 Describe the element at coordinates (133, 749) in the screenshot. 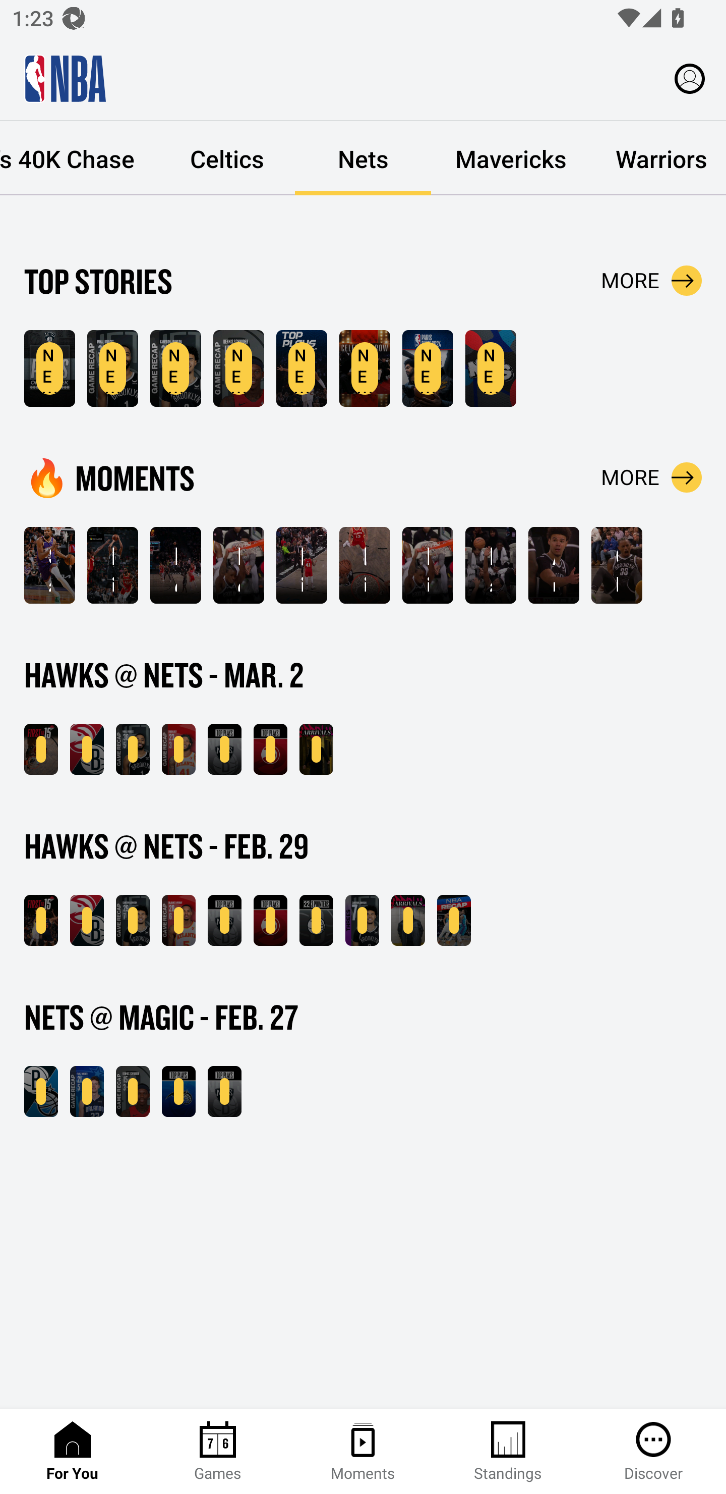

I see `NEW Highlights From Mikal Bridges' 38-Point Game` at that location.